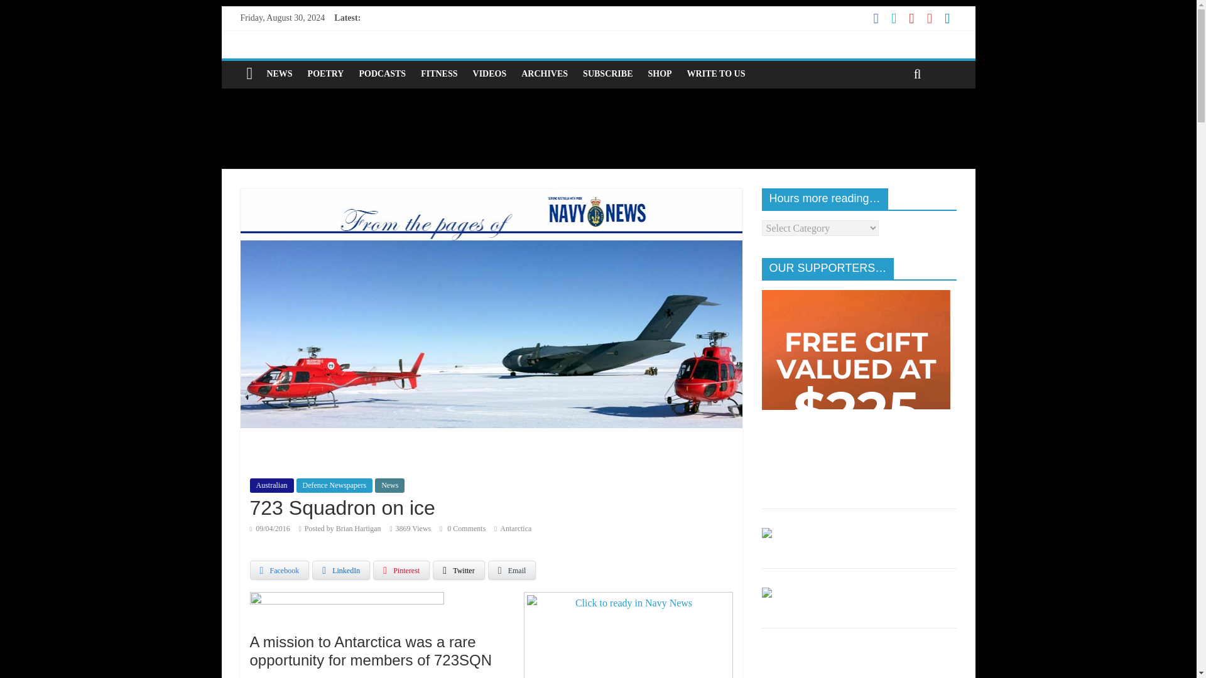 The image size is (1206, 678). I want to click on ARCHIVES, so click(544, 74).